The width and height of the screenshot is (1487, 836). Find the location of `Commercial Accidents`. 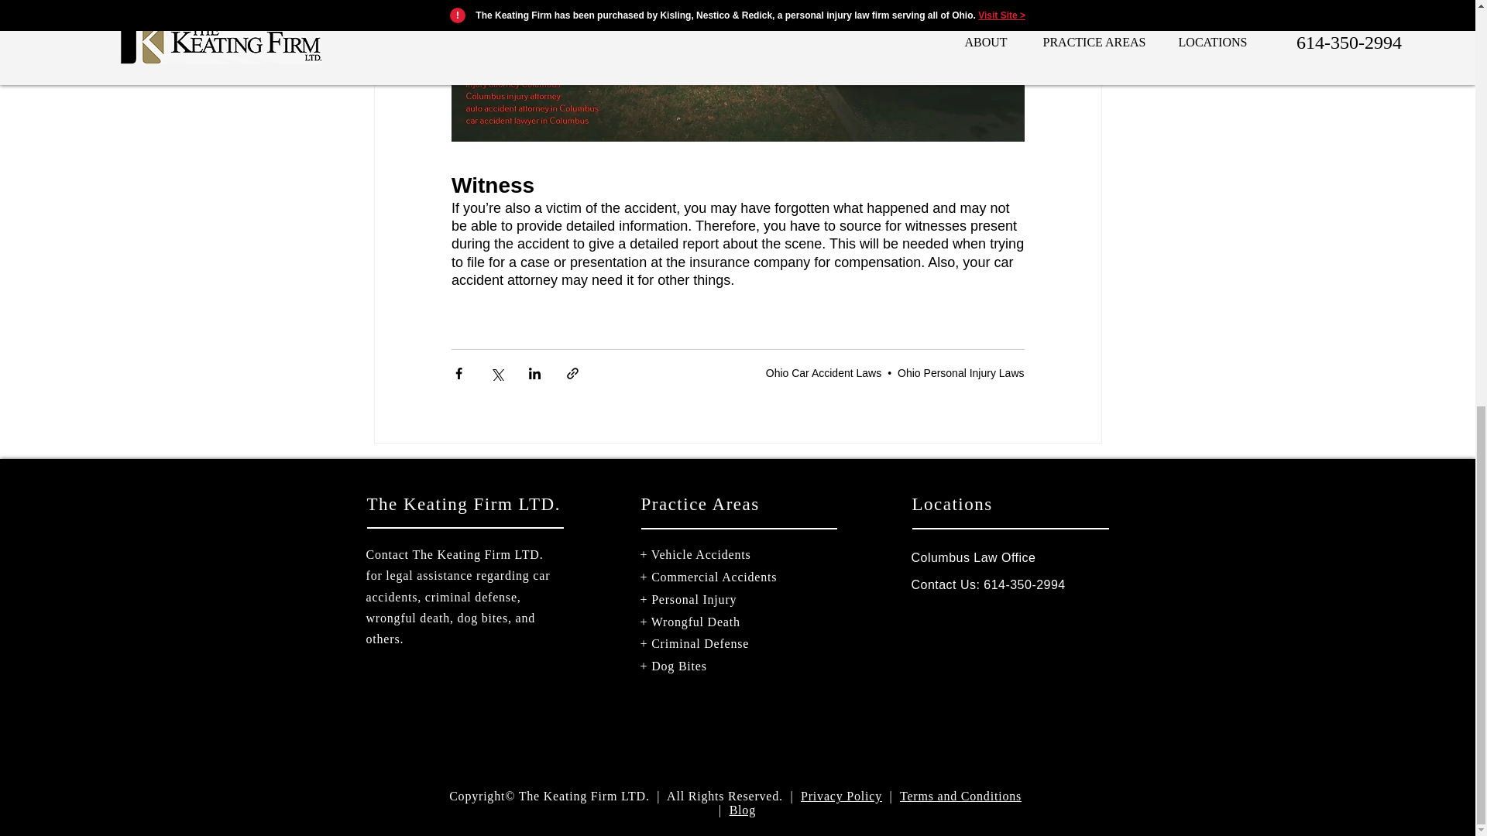

Commercial Accidents is located at coordinates (713, 576).